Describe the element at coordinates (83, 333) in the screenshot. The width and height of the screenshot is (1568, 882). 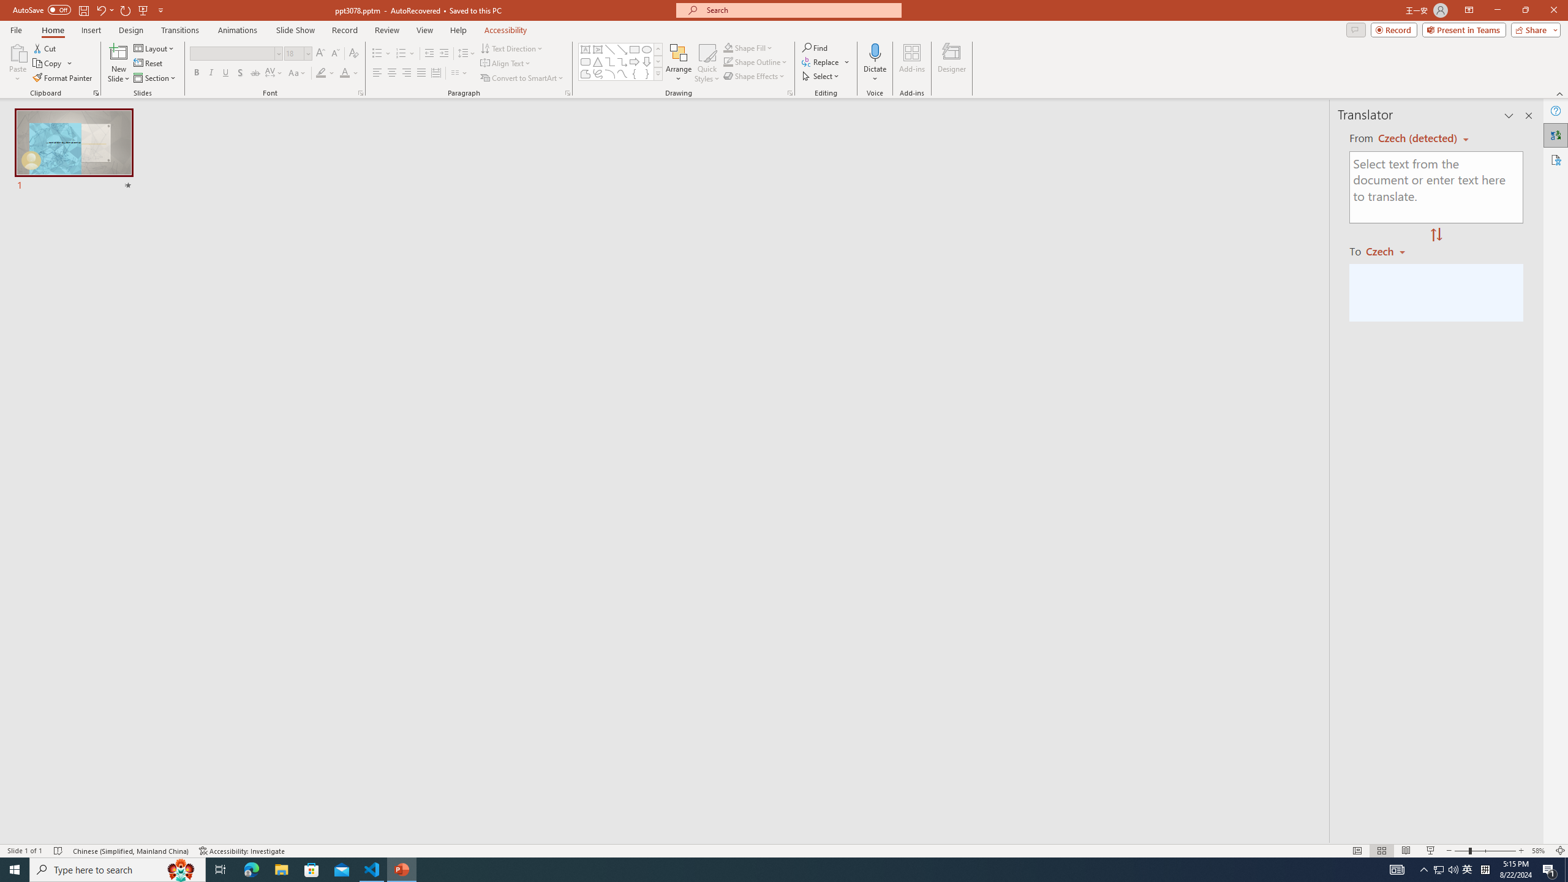
I see `Source Control (Ctrl+Shift+G)` at that location.